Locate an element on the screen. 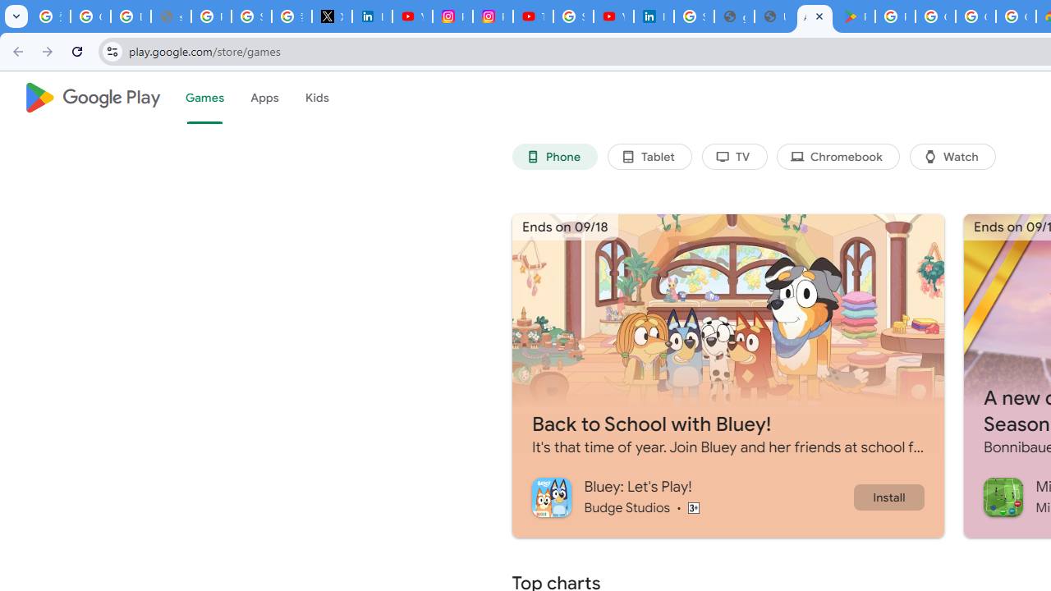  Sign in - Google Accounts is located at coordinates (694, 16).